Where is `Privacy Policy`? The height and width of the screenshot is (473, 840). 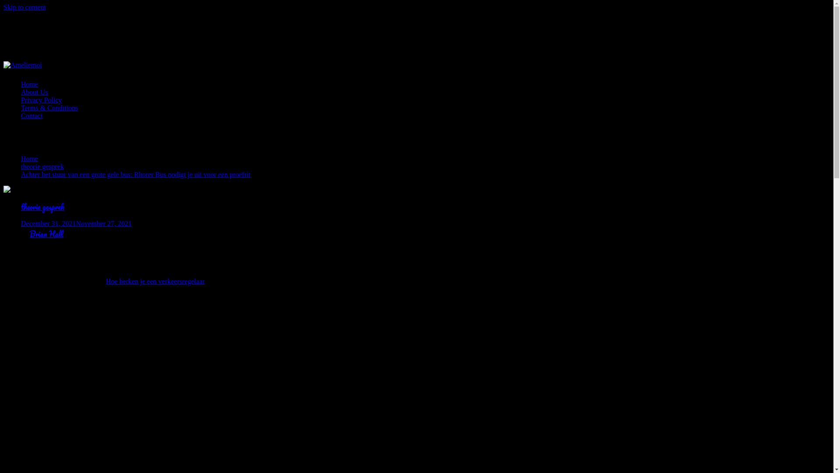
Privacy Policy is located at coordinates (42, 100).